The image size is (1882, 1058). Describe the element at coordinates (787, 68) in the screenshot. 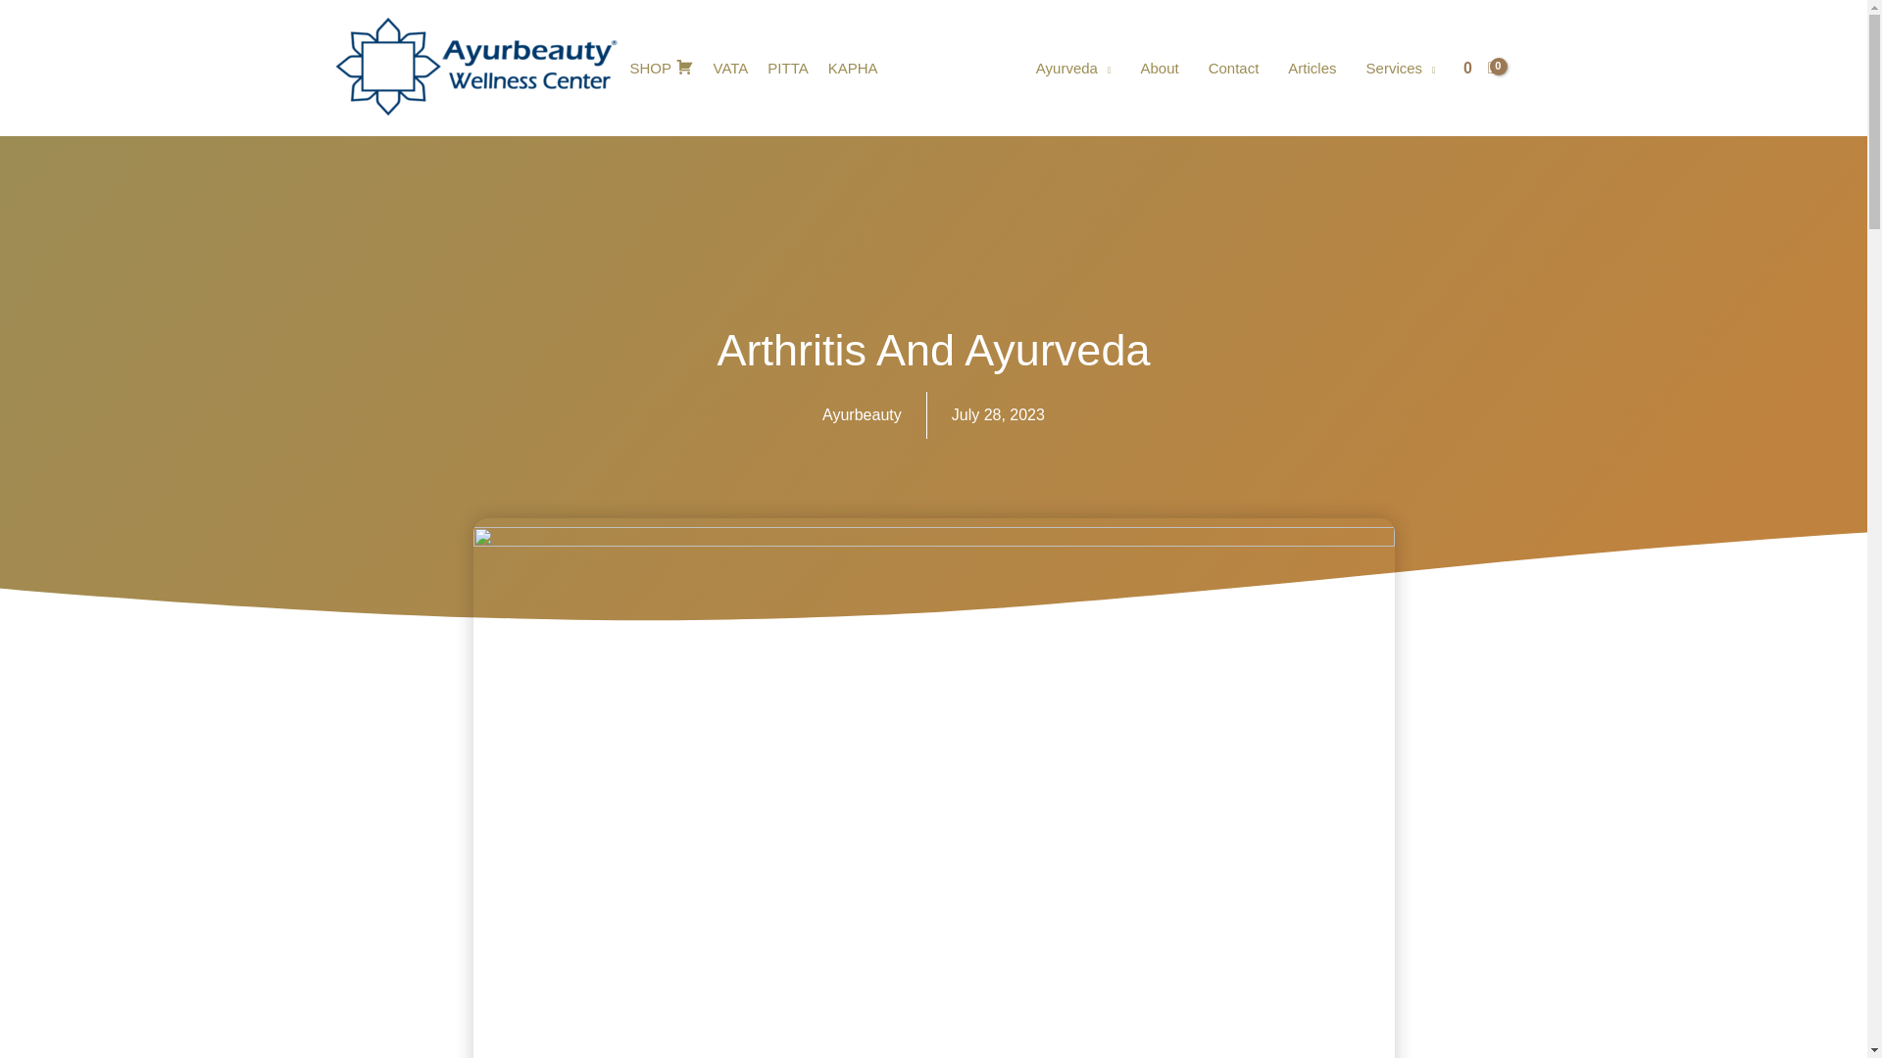

I see `PITTA` at that location.